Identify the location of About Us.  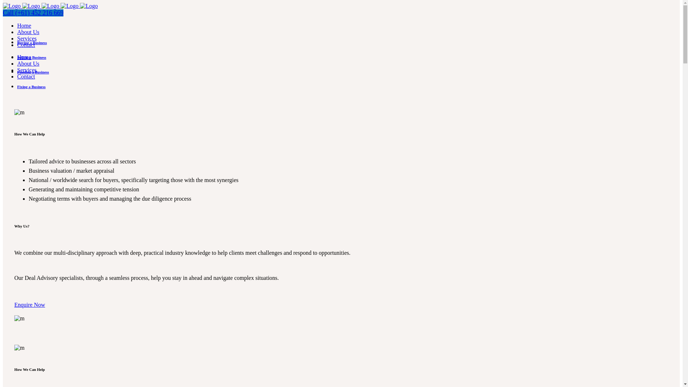
(28, 32).